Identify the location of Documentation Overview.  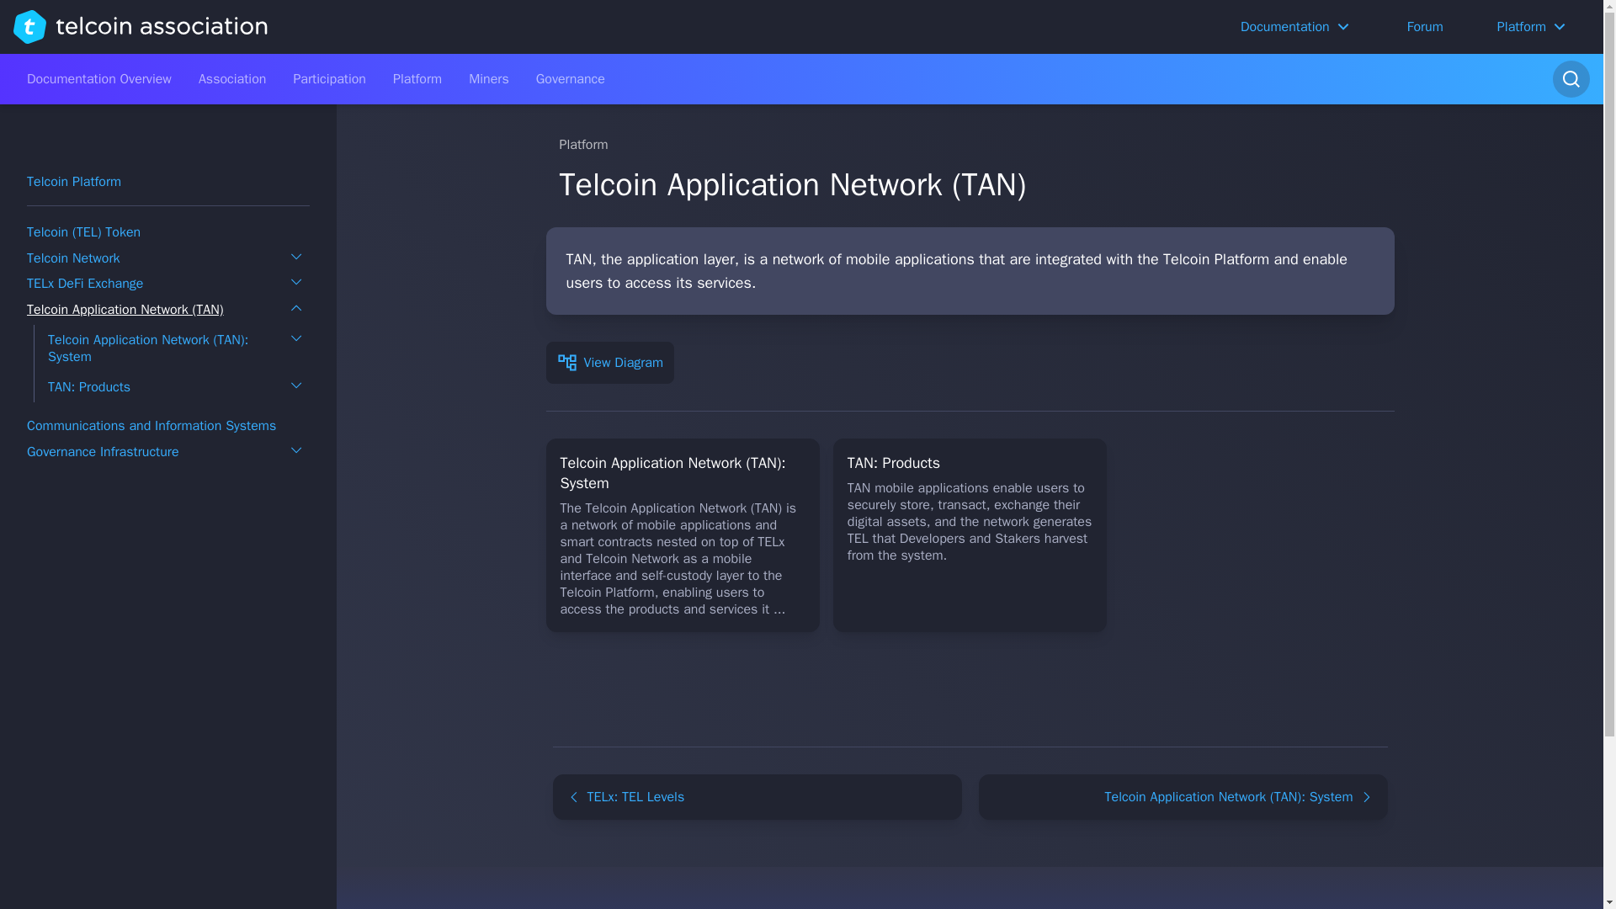
(99, 79).